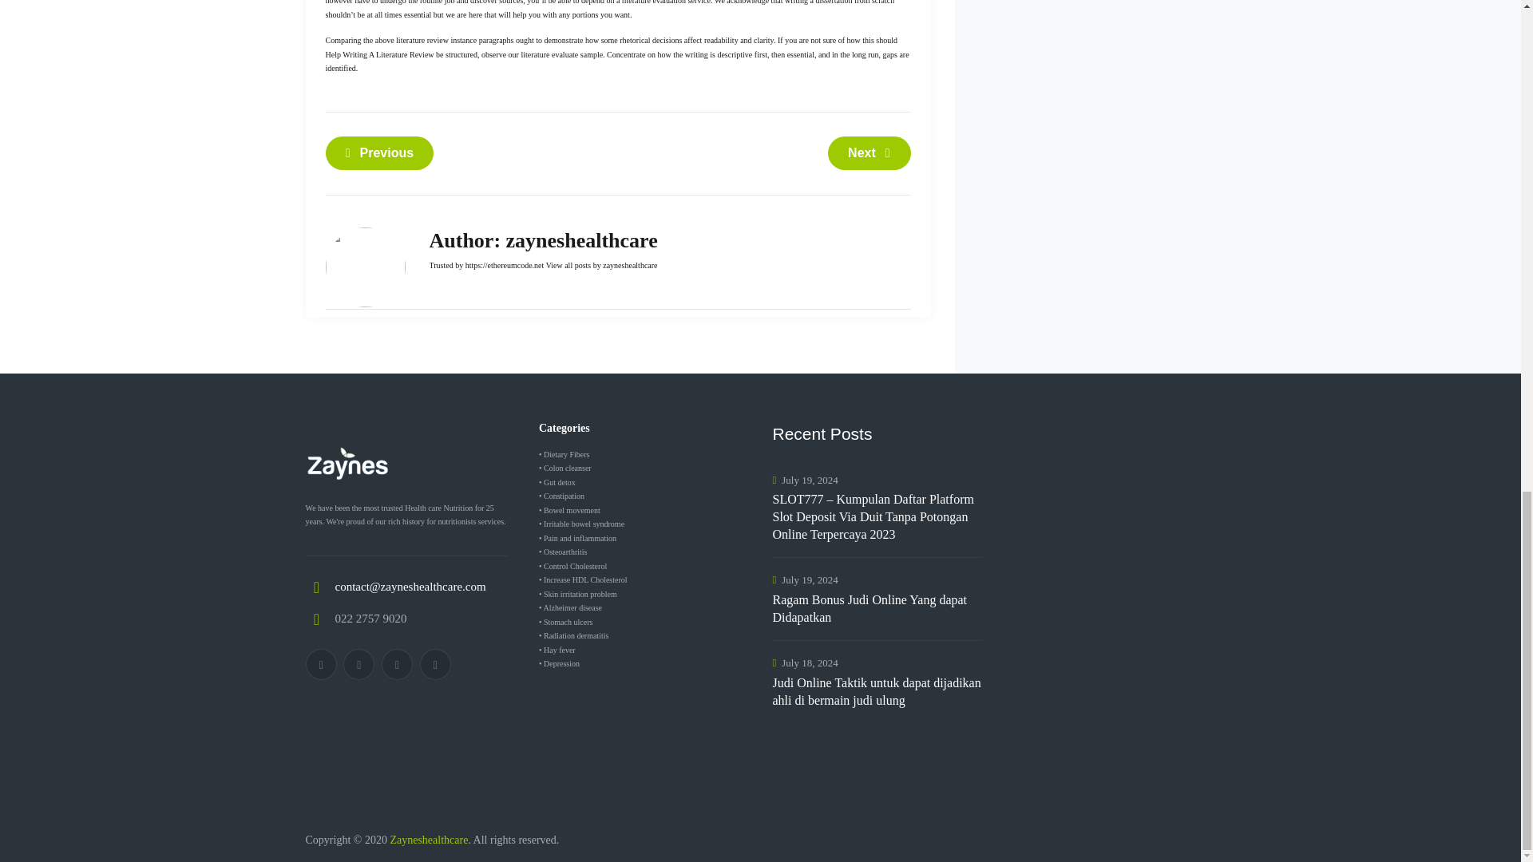  What do you see at coordinates (428, 840) in the screenshot?
I see `Zayneshealthcare` at bounding box center [428, 840].